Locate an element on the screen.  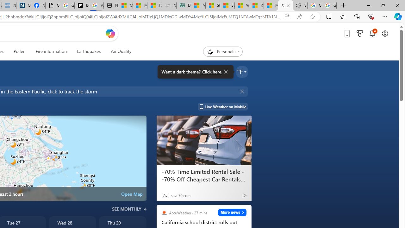
Hide is located at coordinates (242, 91).